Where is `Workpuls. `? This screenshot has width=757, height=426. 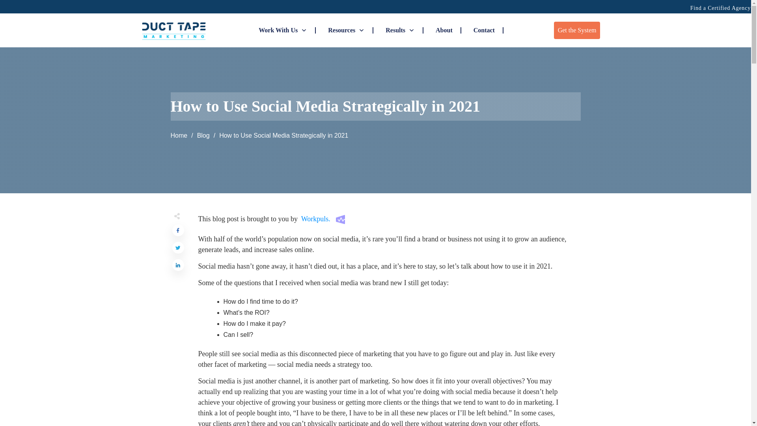 Workpuls.  is located at coordinates (317, 219).